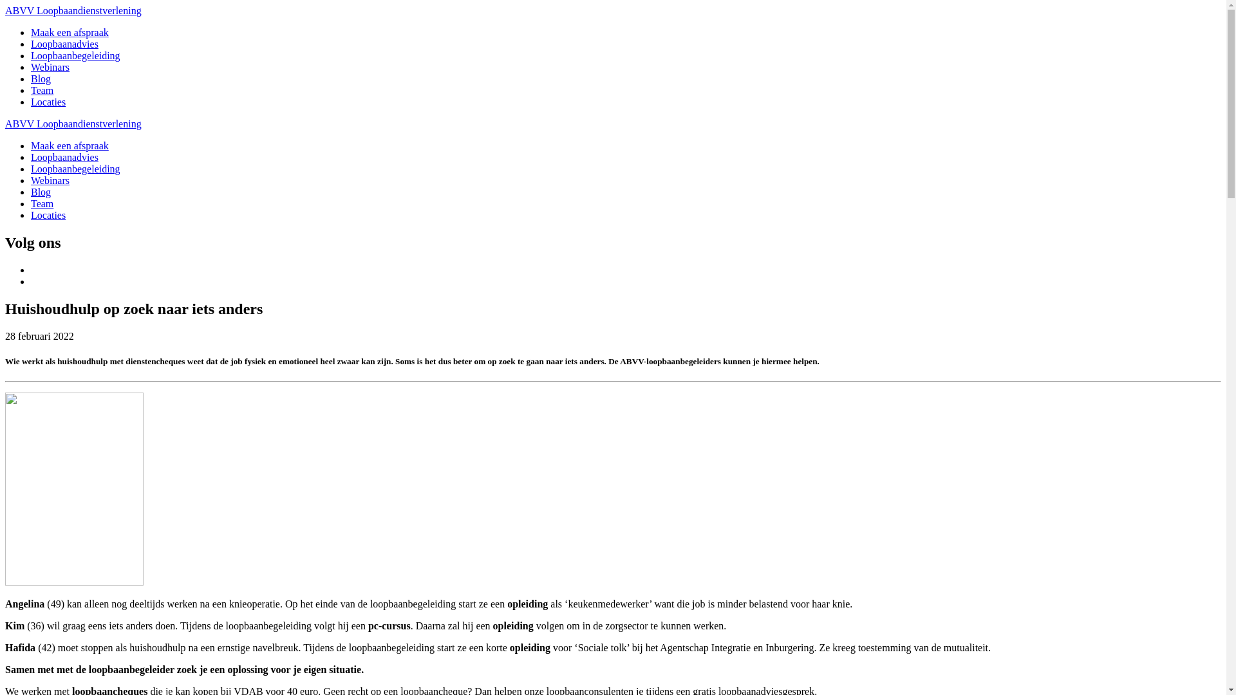  Describe the element at coordinates (70, 145) in the screenshot. I see `Maak een afspraak` at that location.